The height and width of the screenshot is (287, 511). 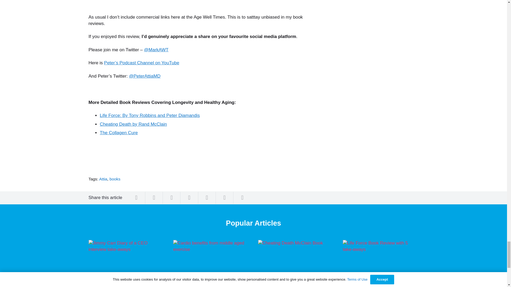 What do you see at coordinates (154, 198) in the screenshot?
I see `Tweet this` at bounding box center [154, 198].